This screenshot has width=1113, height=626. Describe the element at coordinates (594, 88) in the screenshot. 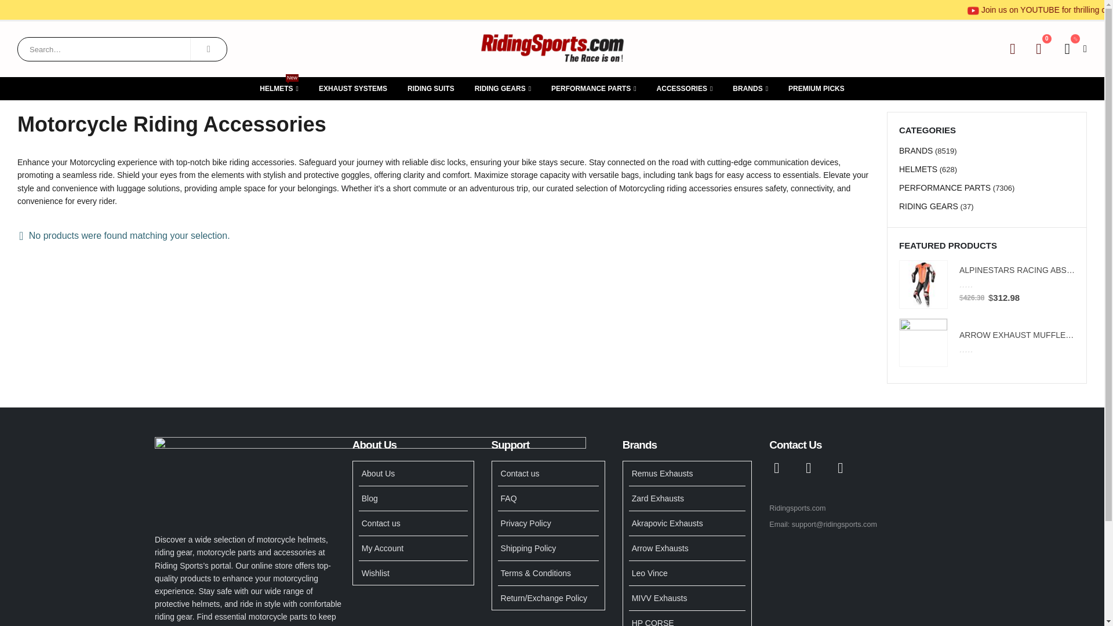

I see `RIDING SUITS` at that location.